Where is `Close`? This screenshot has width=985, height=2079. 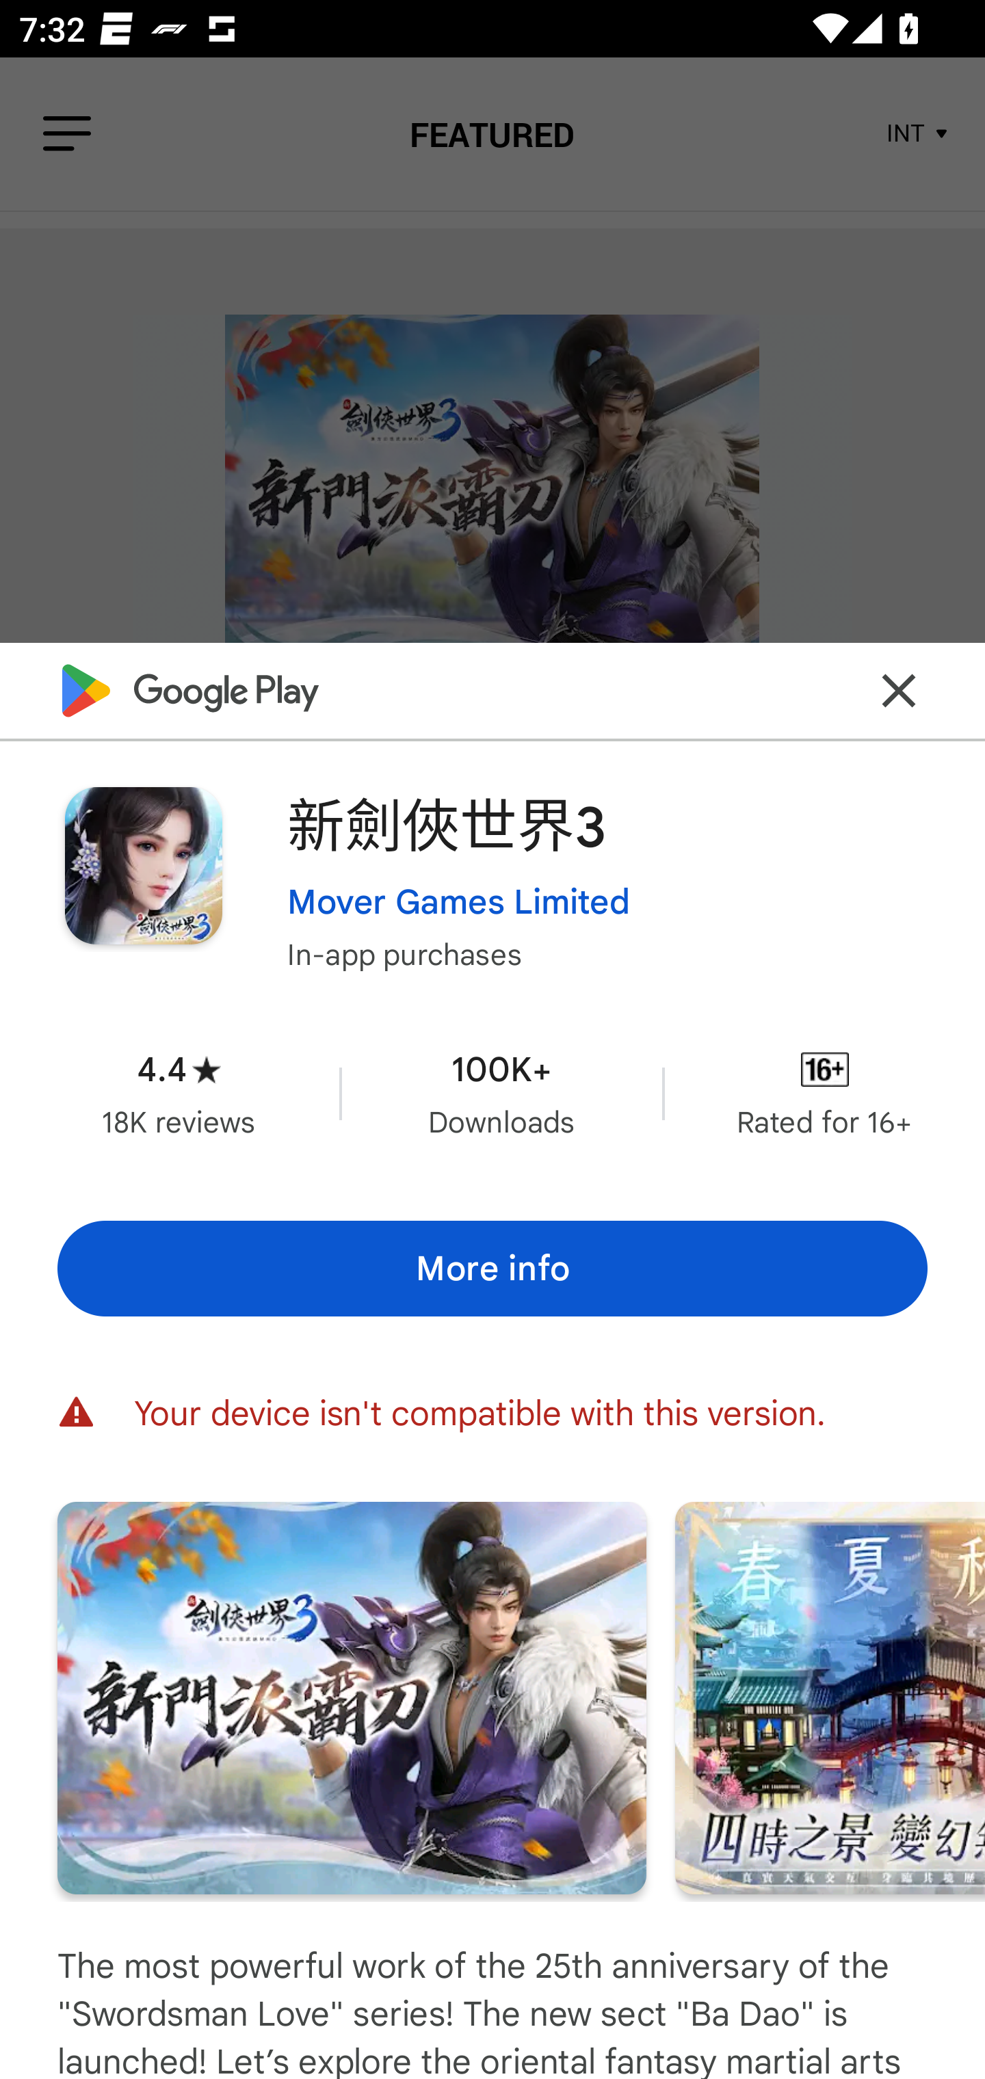 Close is located at coordinates (899, 690).